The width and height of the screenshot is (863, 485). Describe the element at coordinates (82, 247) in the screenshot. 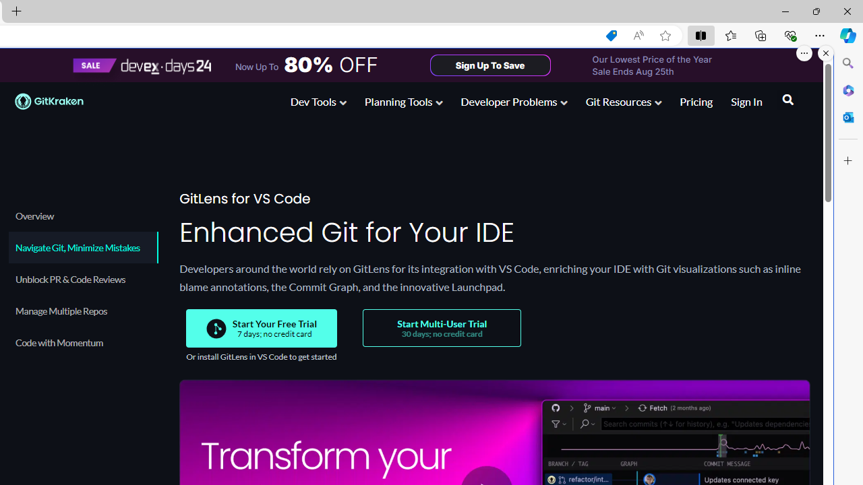

I see `Navigate Git, Minimize Mistakes` at that location.